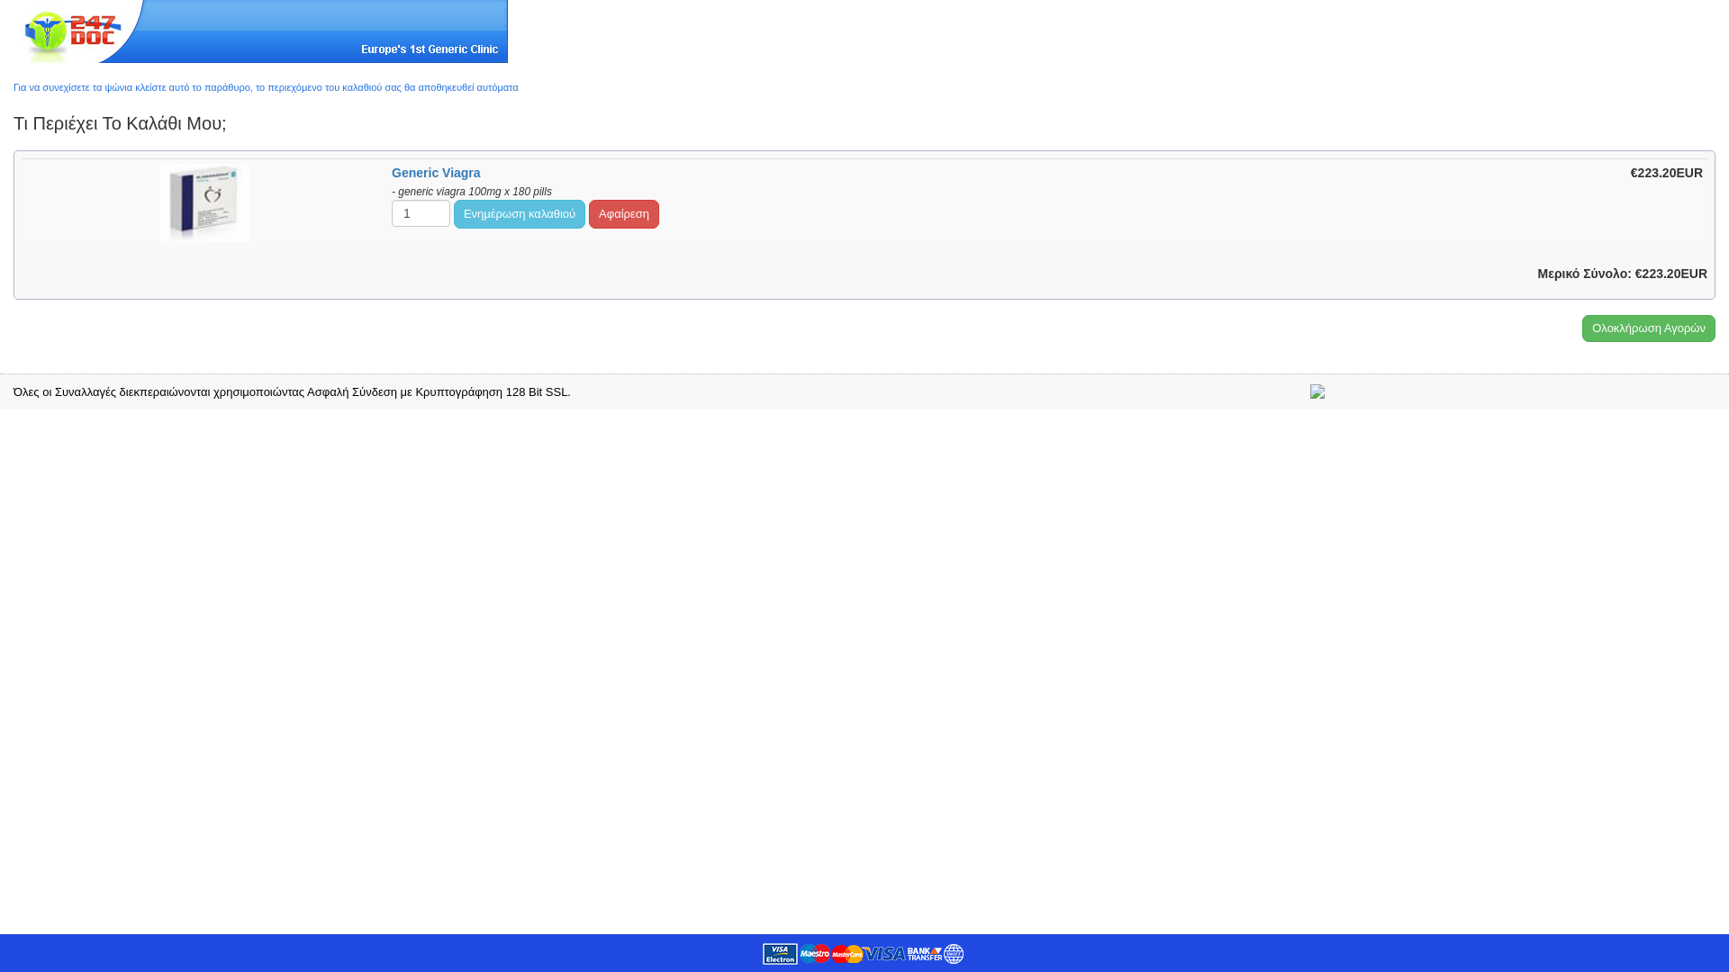 This screenshot has height=972, width=1729. What do you see at coordinates (204, 203) in the screenshot?
I see `Generic Viagra` at bounding box center [204, 203].